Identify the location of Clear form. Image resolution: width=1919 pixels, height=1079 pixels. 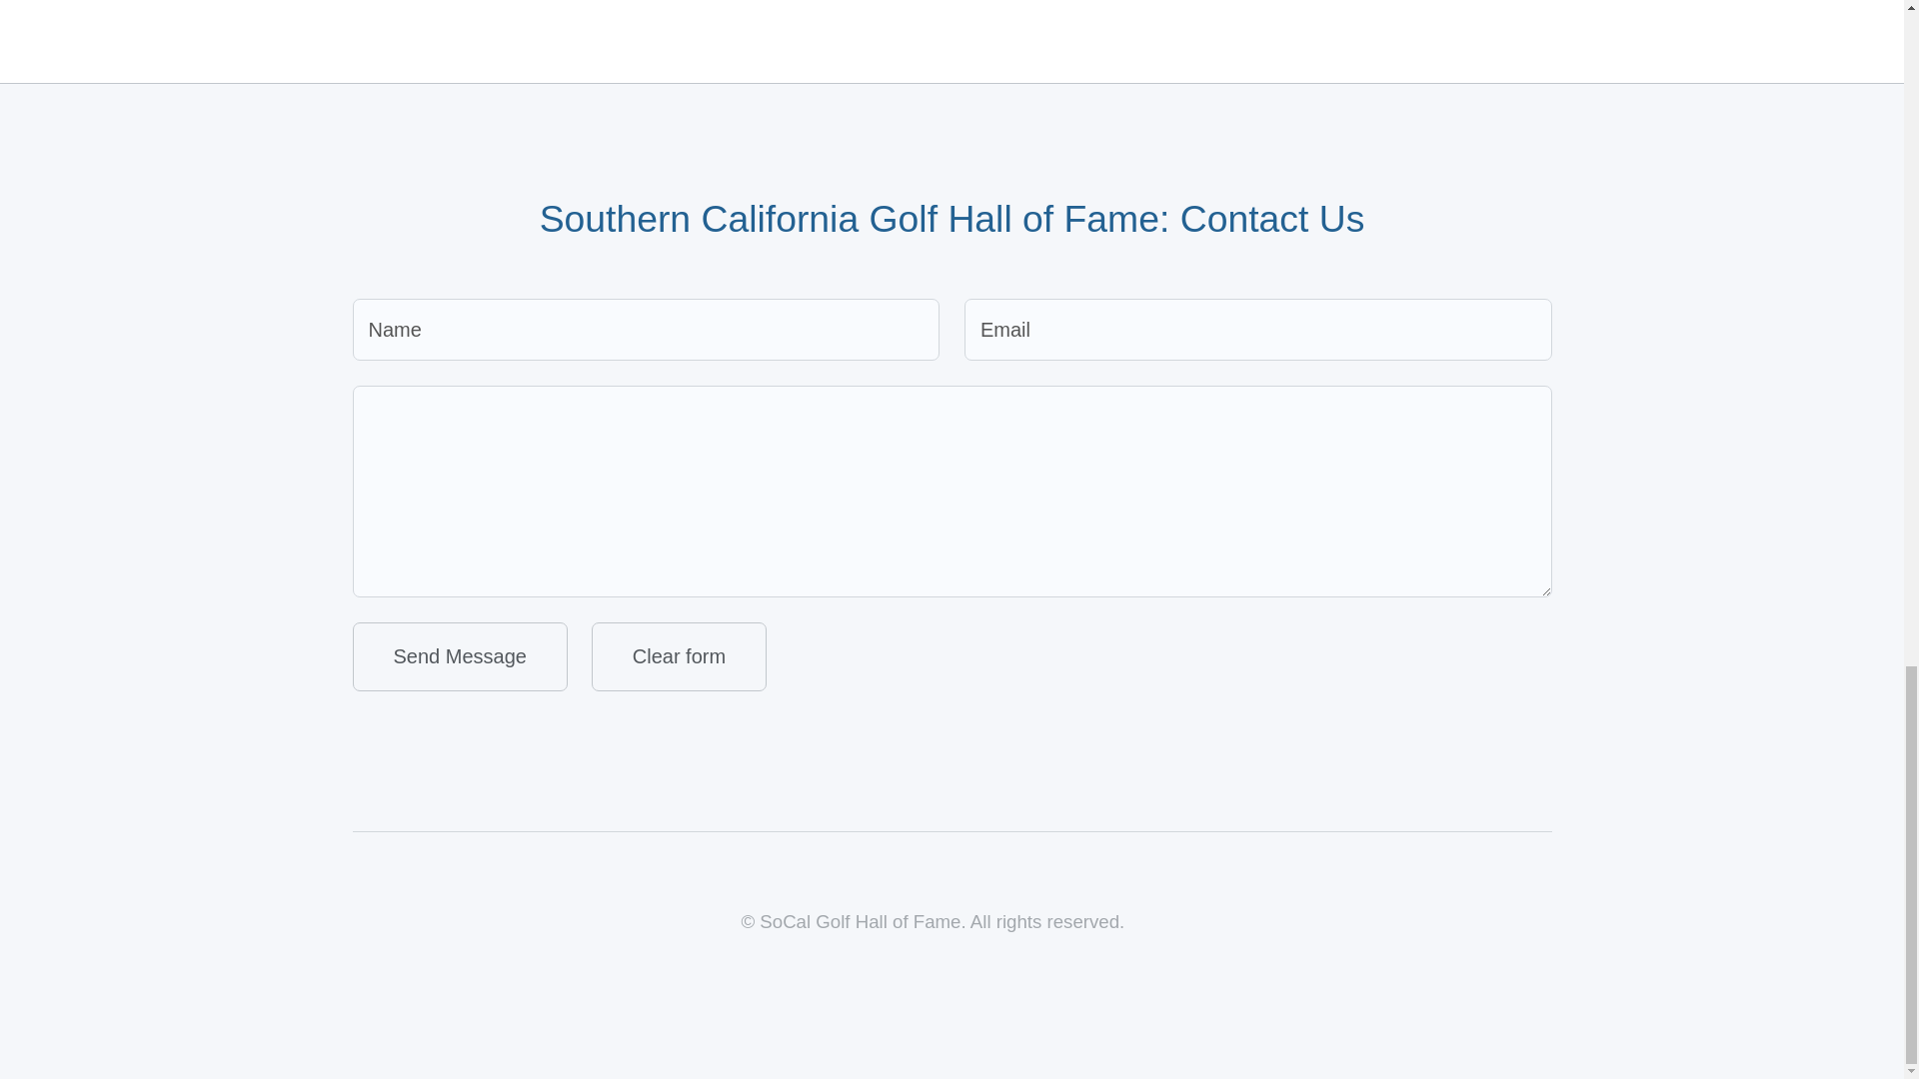
(678, 657).